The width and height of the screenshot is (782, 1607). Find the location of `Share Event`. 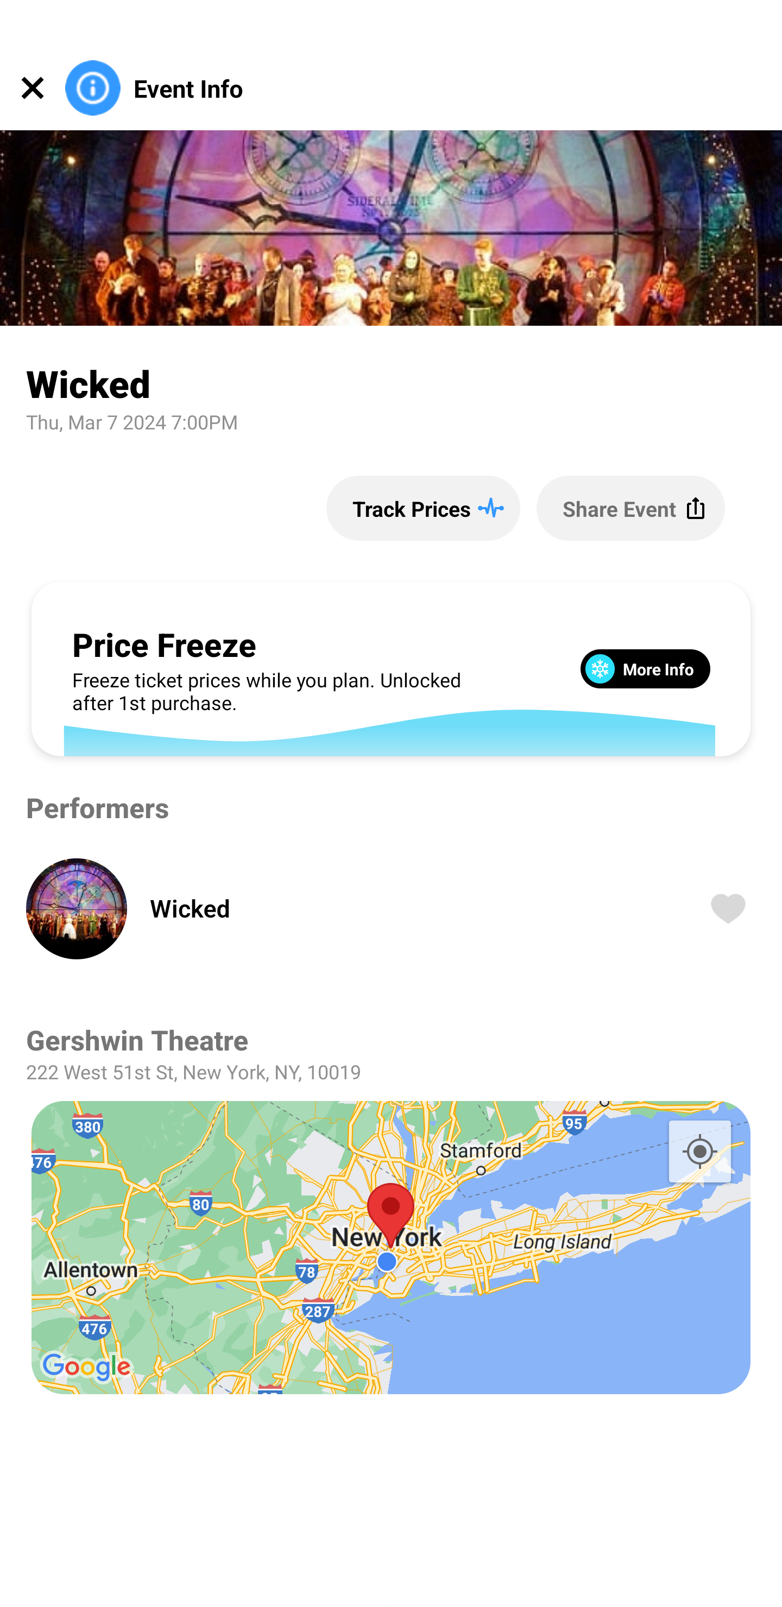

Share Event is located at coordinates (630, 508).